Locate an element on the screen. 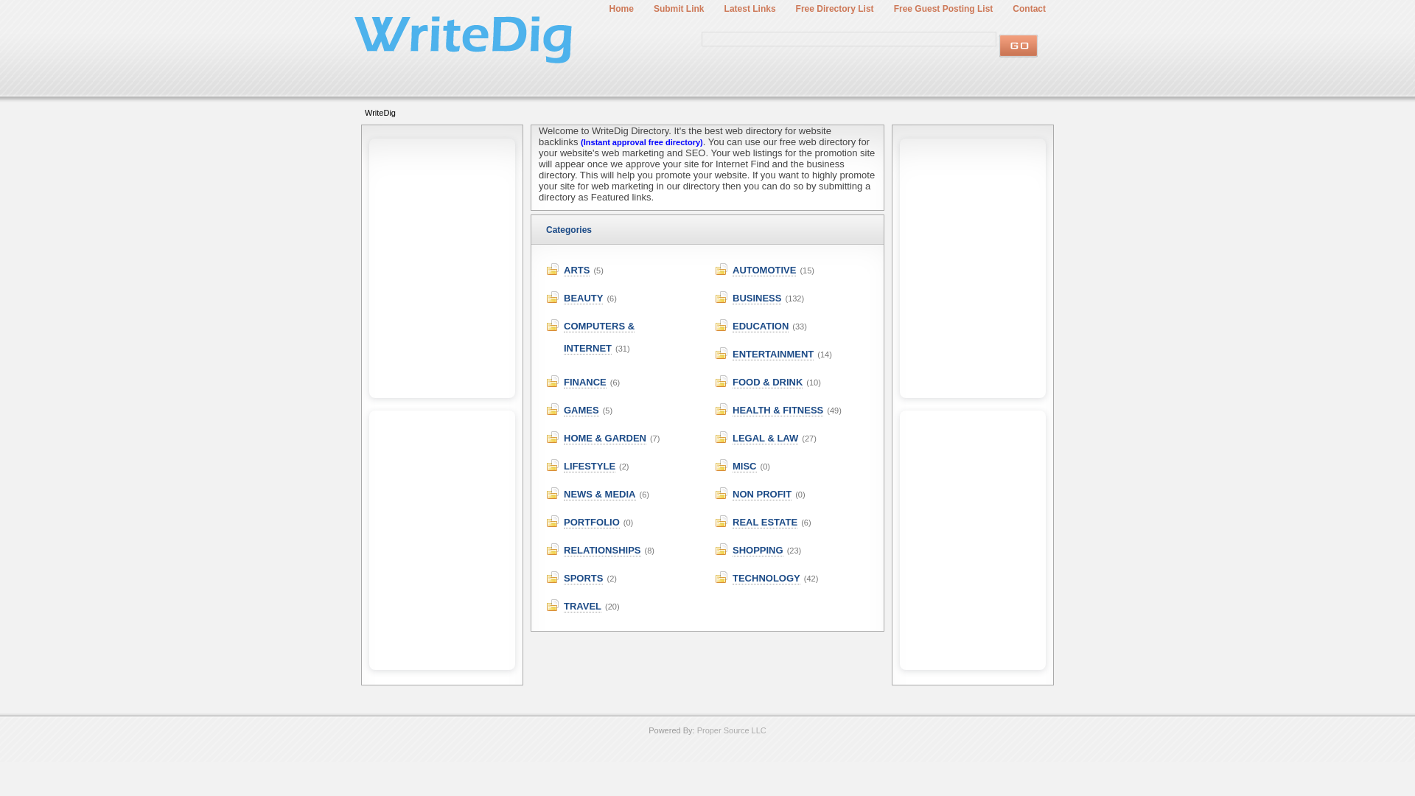  Misc is located at coordinates (744, 467).